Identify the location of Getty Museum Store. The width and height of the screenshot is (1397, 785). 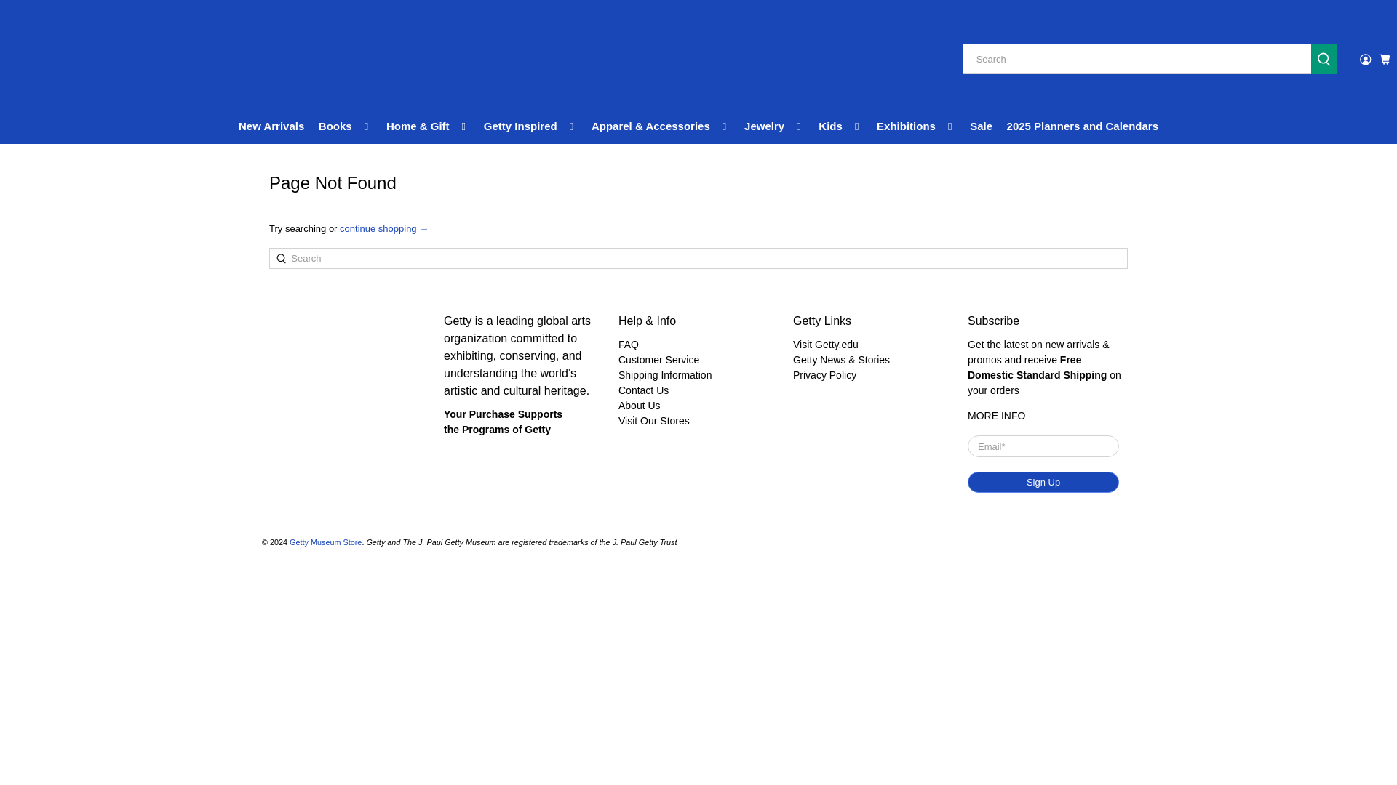
(79, 60).